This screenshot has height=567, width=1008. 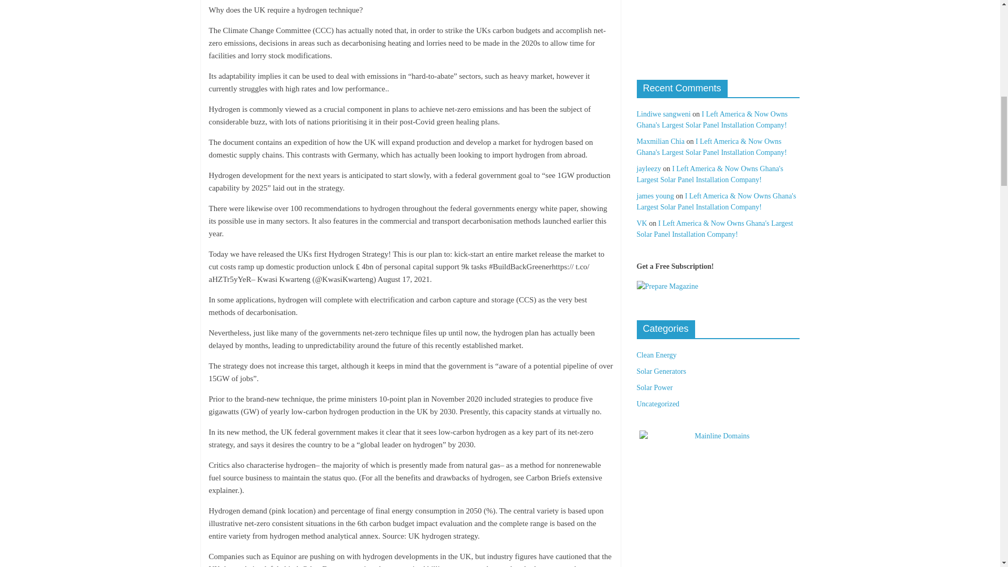 What do you see at coordinates (660, 141) in the screenshot?
I see `Maxmilian Chia` at bounding box center [660, 141].